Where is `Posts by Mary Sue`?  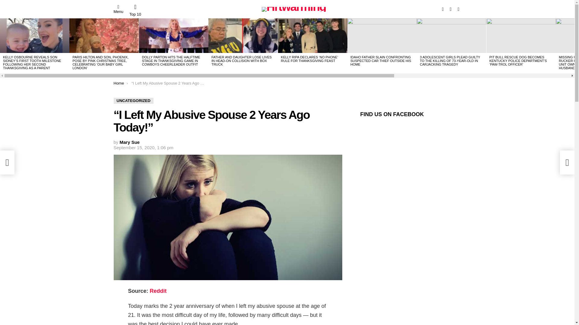
Posts by Mary Sue is located at coordinates (130, 142).